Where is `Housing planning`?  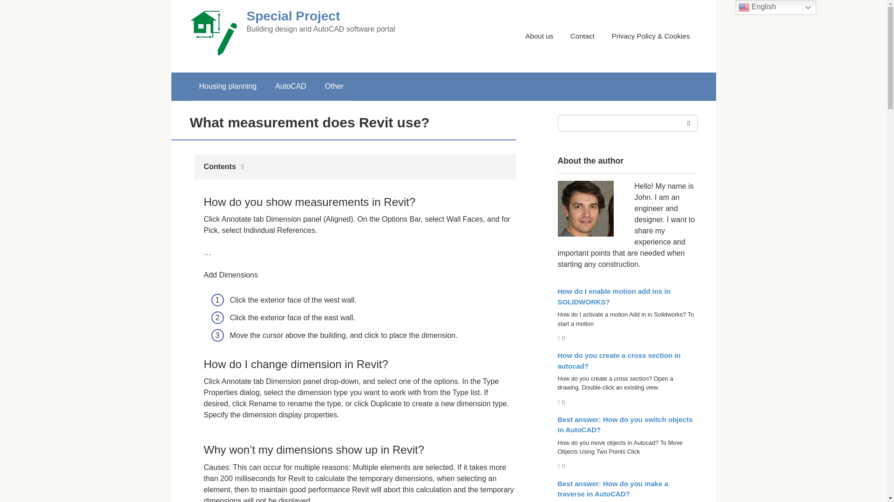
Housing planning is located at coordinates (228, 86).